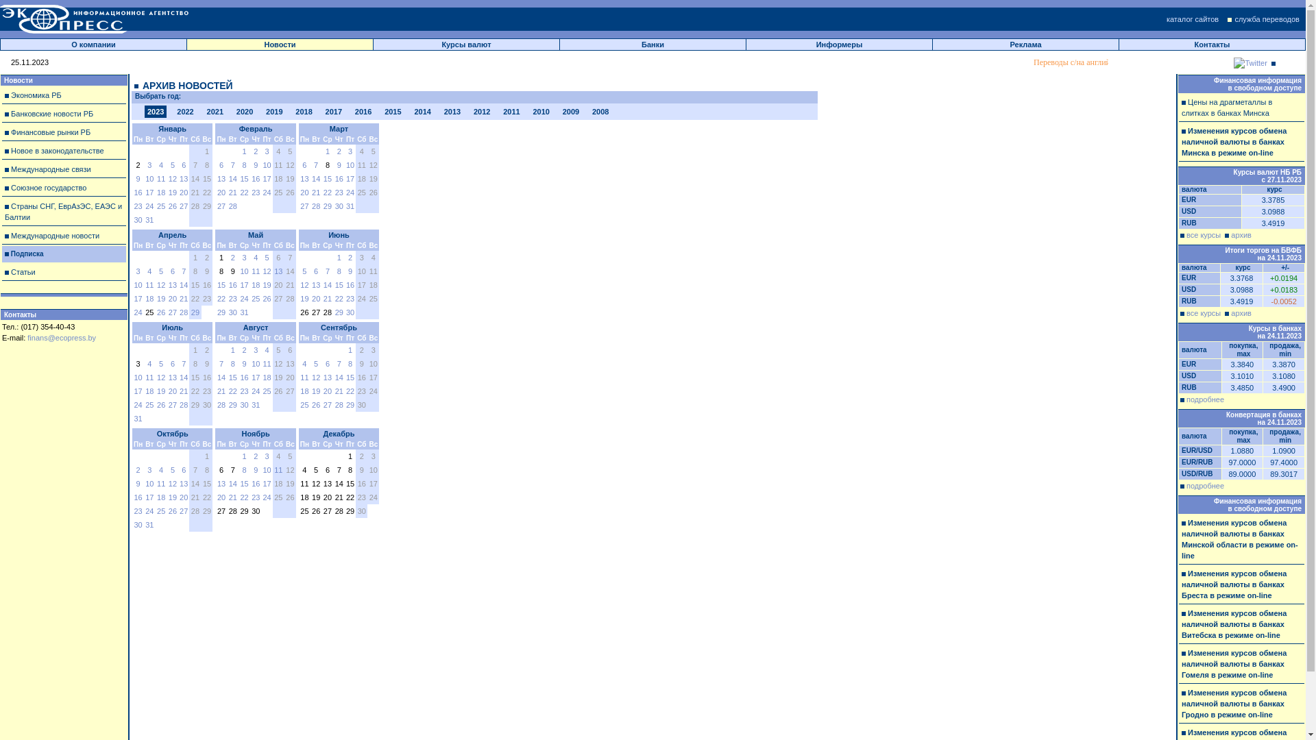 This screenshot has height=740, width=1316. I want to click on 24, so click(244, 299).